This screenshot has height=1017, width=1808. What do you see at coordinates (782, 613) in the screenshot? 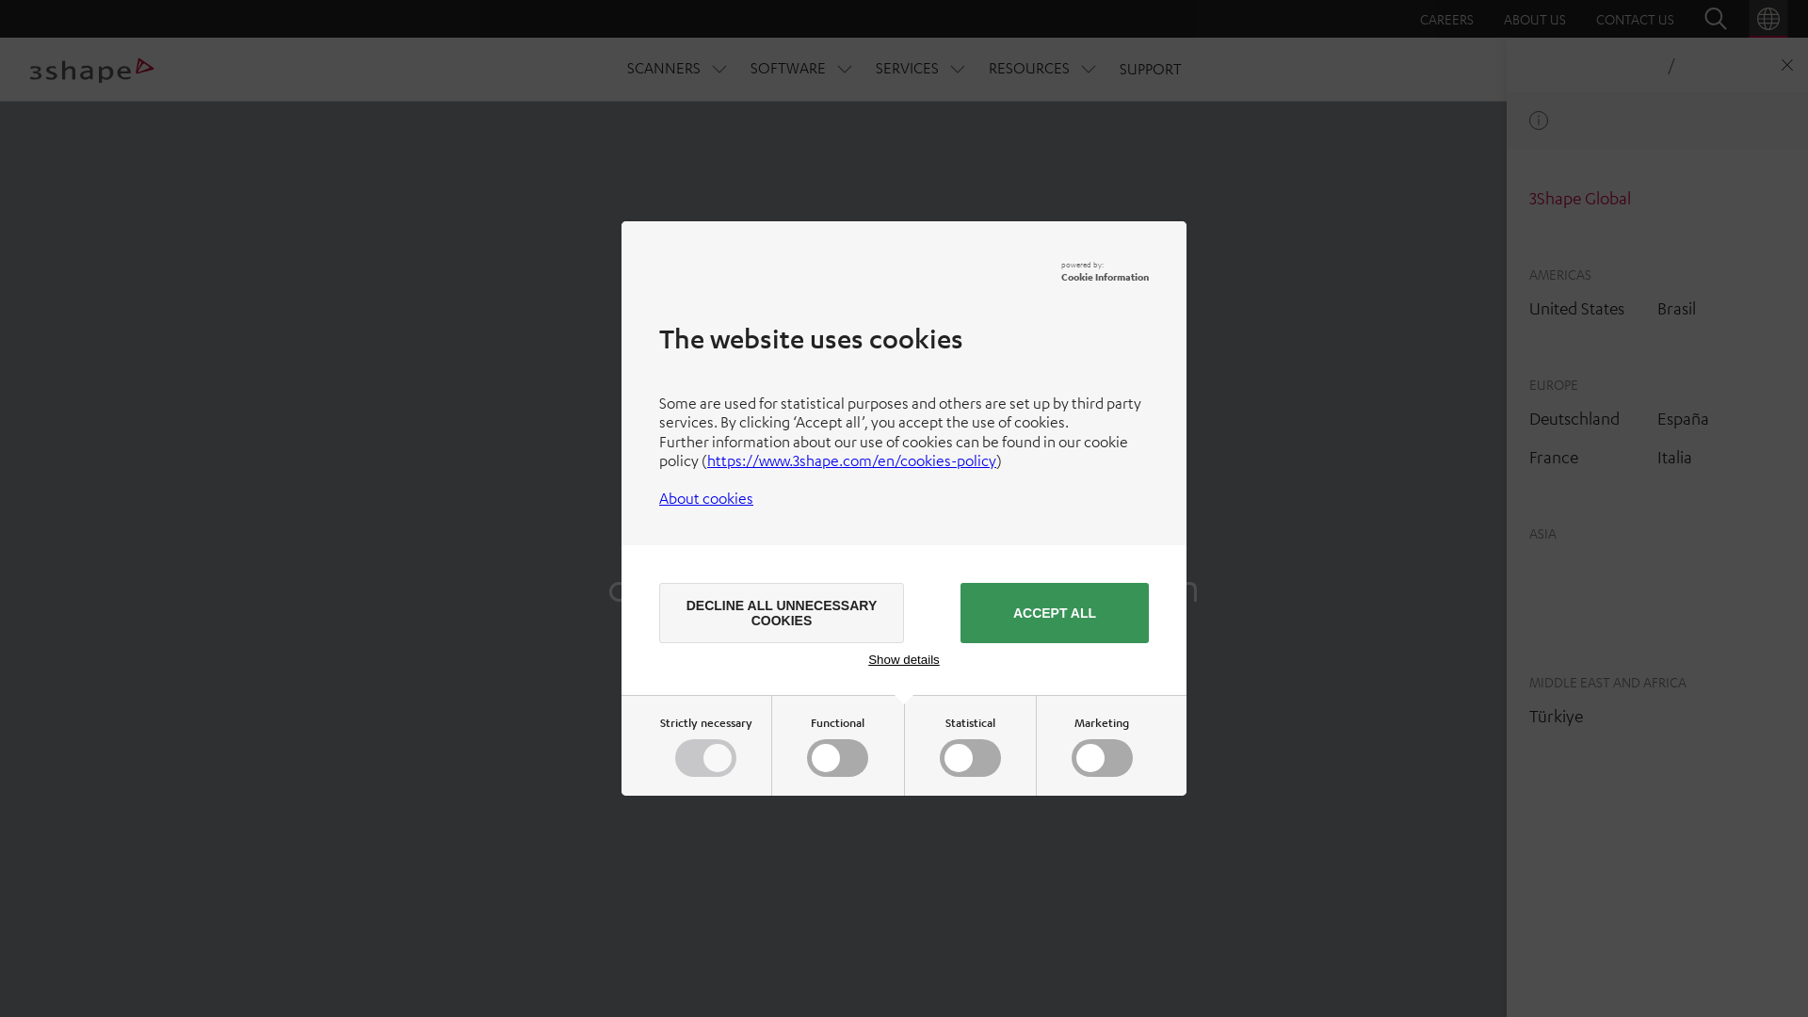
I see `DECLINE ALL UNNECESSARY COOKIES` at bounding box center [782, 613].